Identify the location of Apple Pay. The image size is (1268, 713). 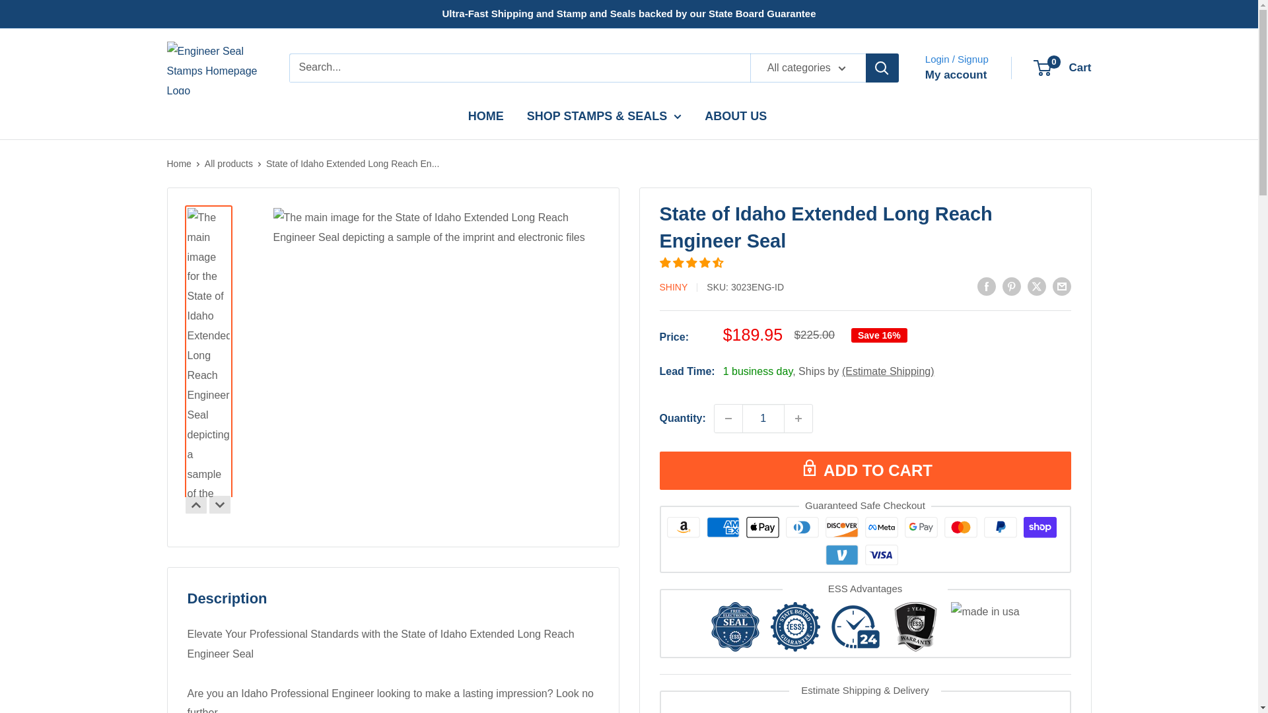
(763, 527).